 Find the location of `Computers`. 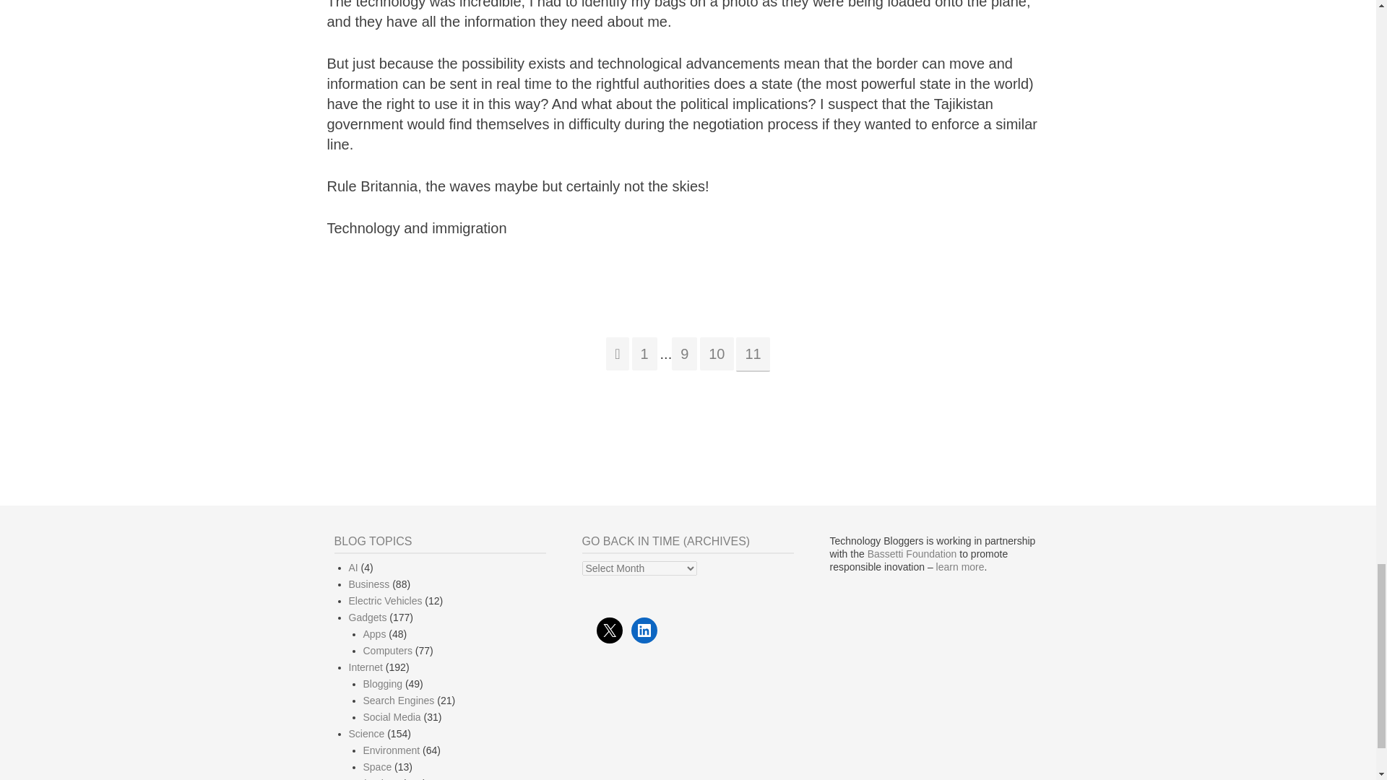

Computers is located at coordinates (387, 651).